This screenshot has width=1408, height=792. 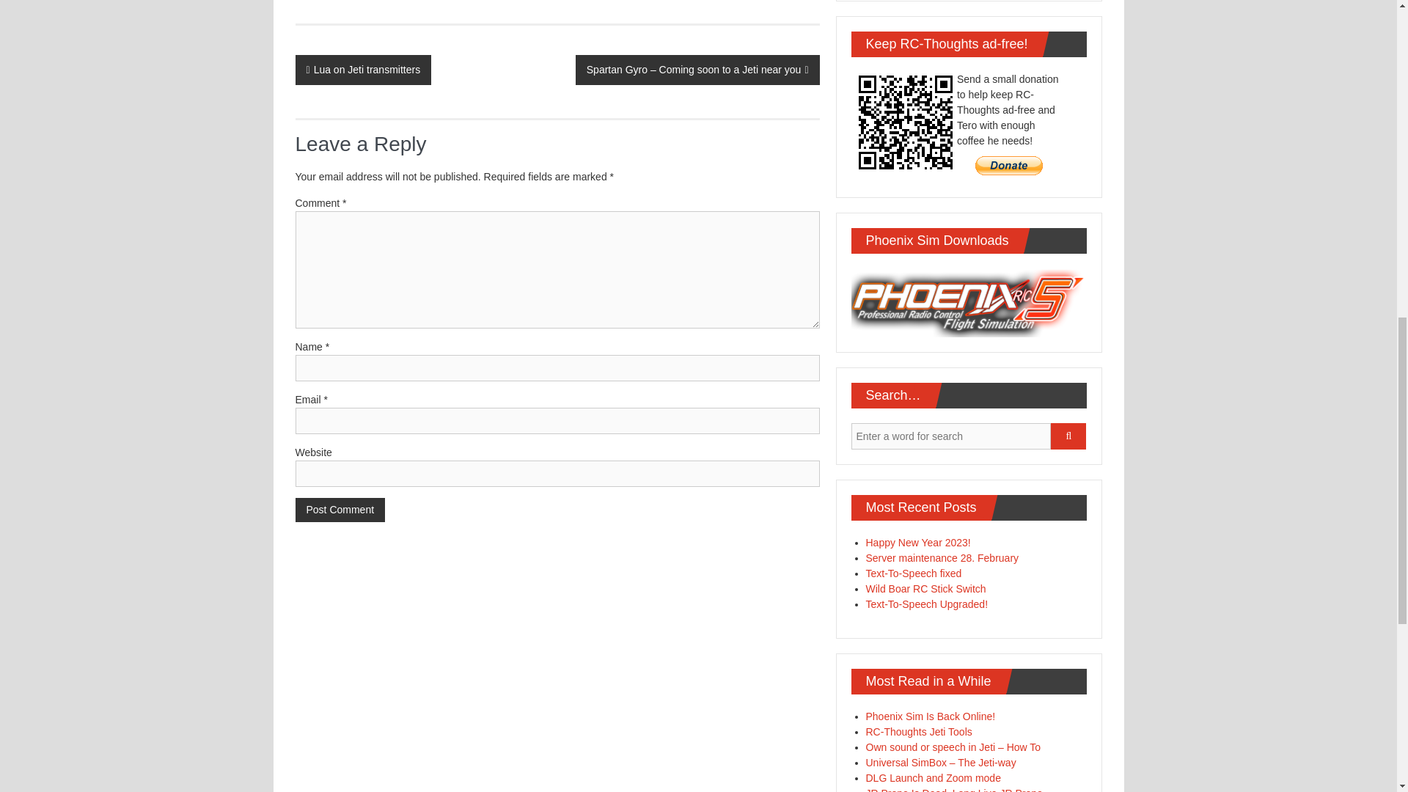 I want to click on Post Comment, so click(x=339, y=510).